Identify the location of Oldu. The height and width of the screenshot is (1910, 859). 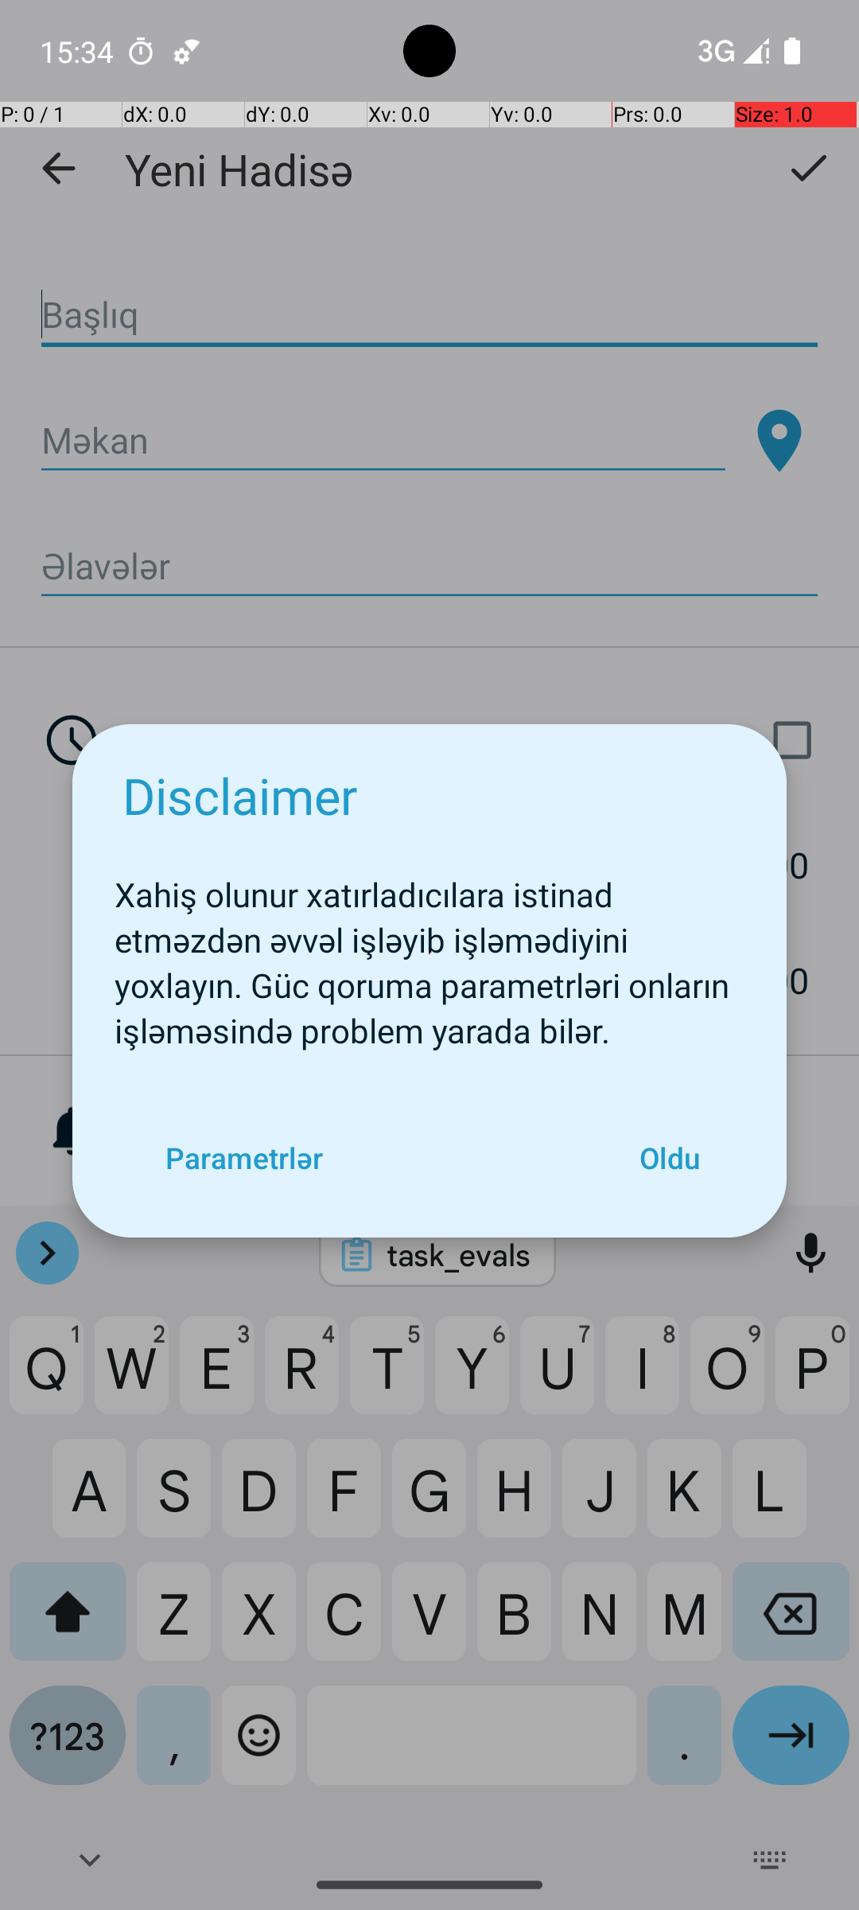
(670, 1157).